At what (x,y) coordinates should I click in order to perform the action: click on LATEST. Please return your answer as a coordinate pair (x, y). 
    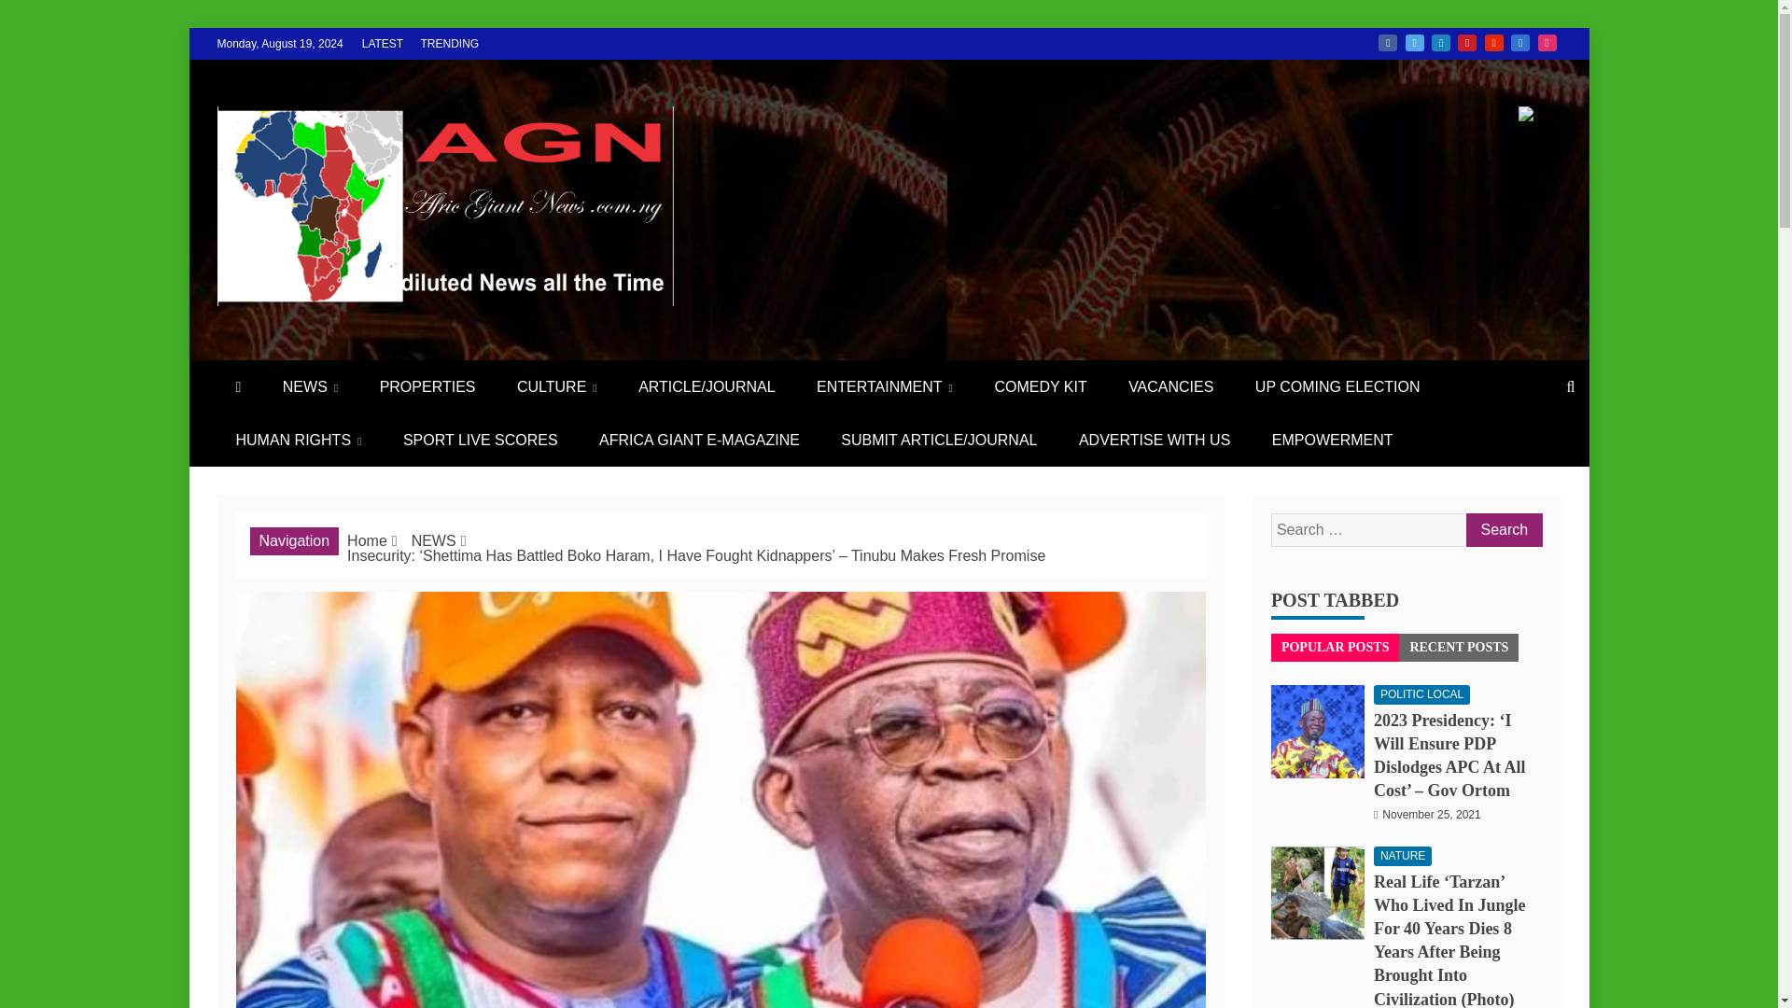
    Looking at the image, I should click on (383, 43).